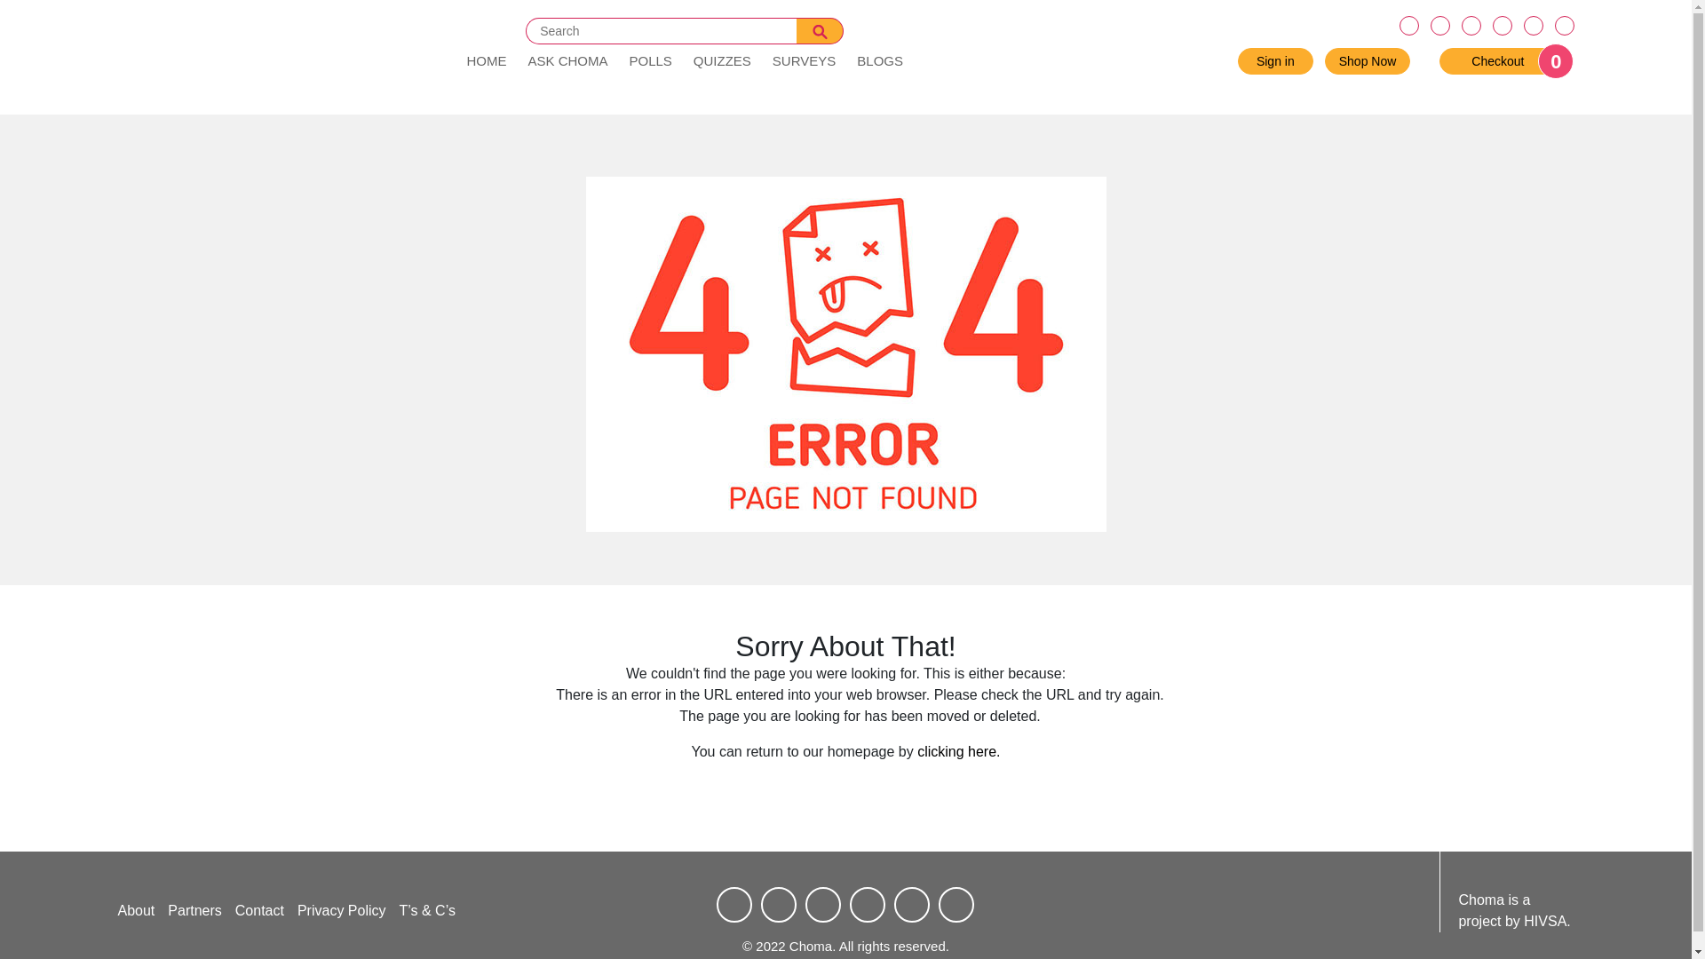 The height and width of the screenshot is (959, 1705). I want to click on Surveys, so click(804, 60).